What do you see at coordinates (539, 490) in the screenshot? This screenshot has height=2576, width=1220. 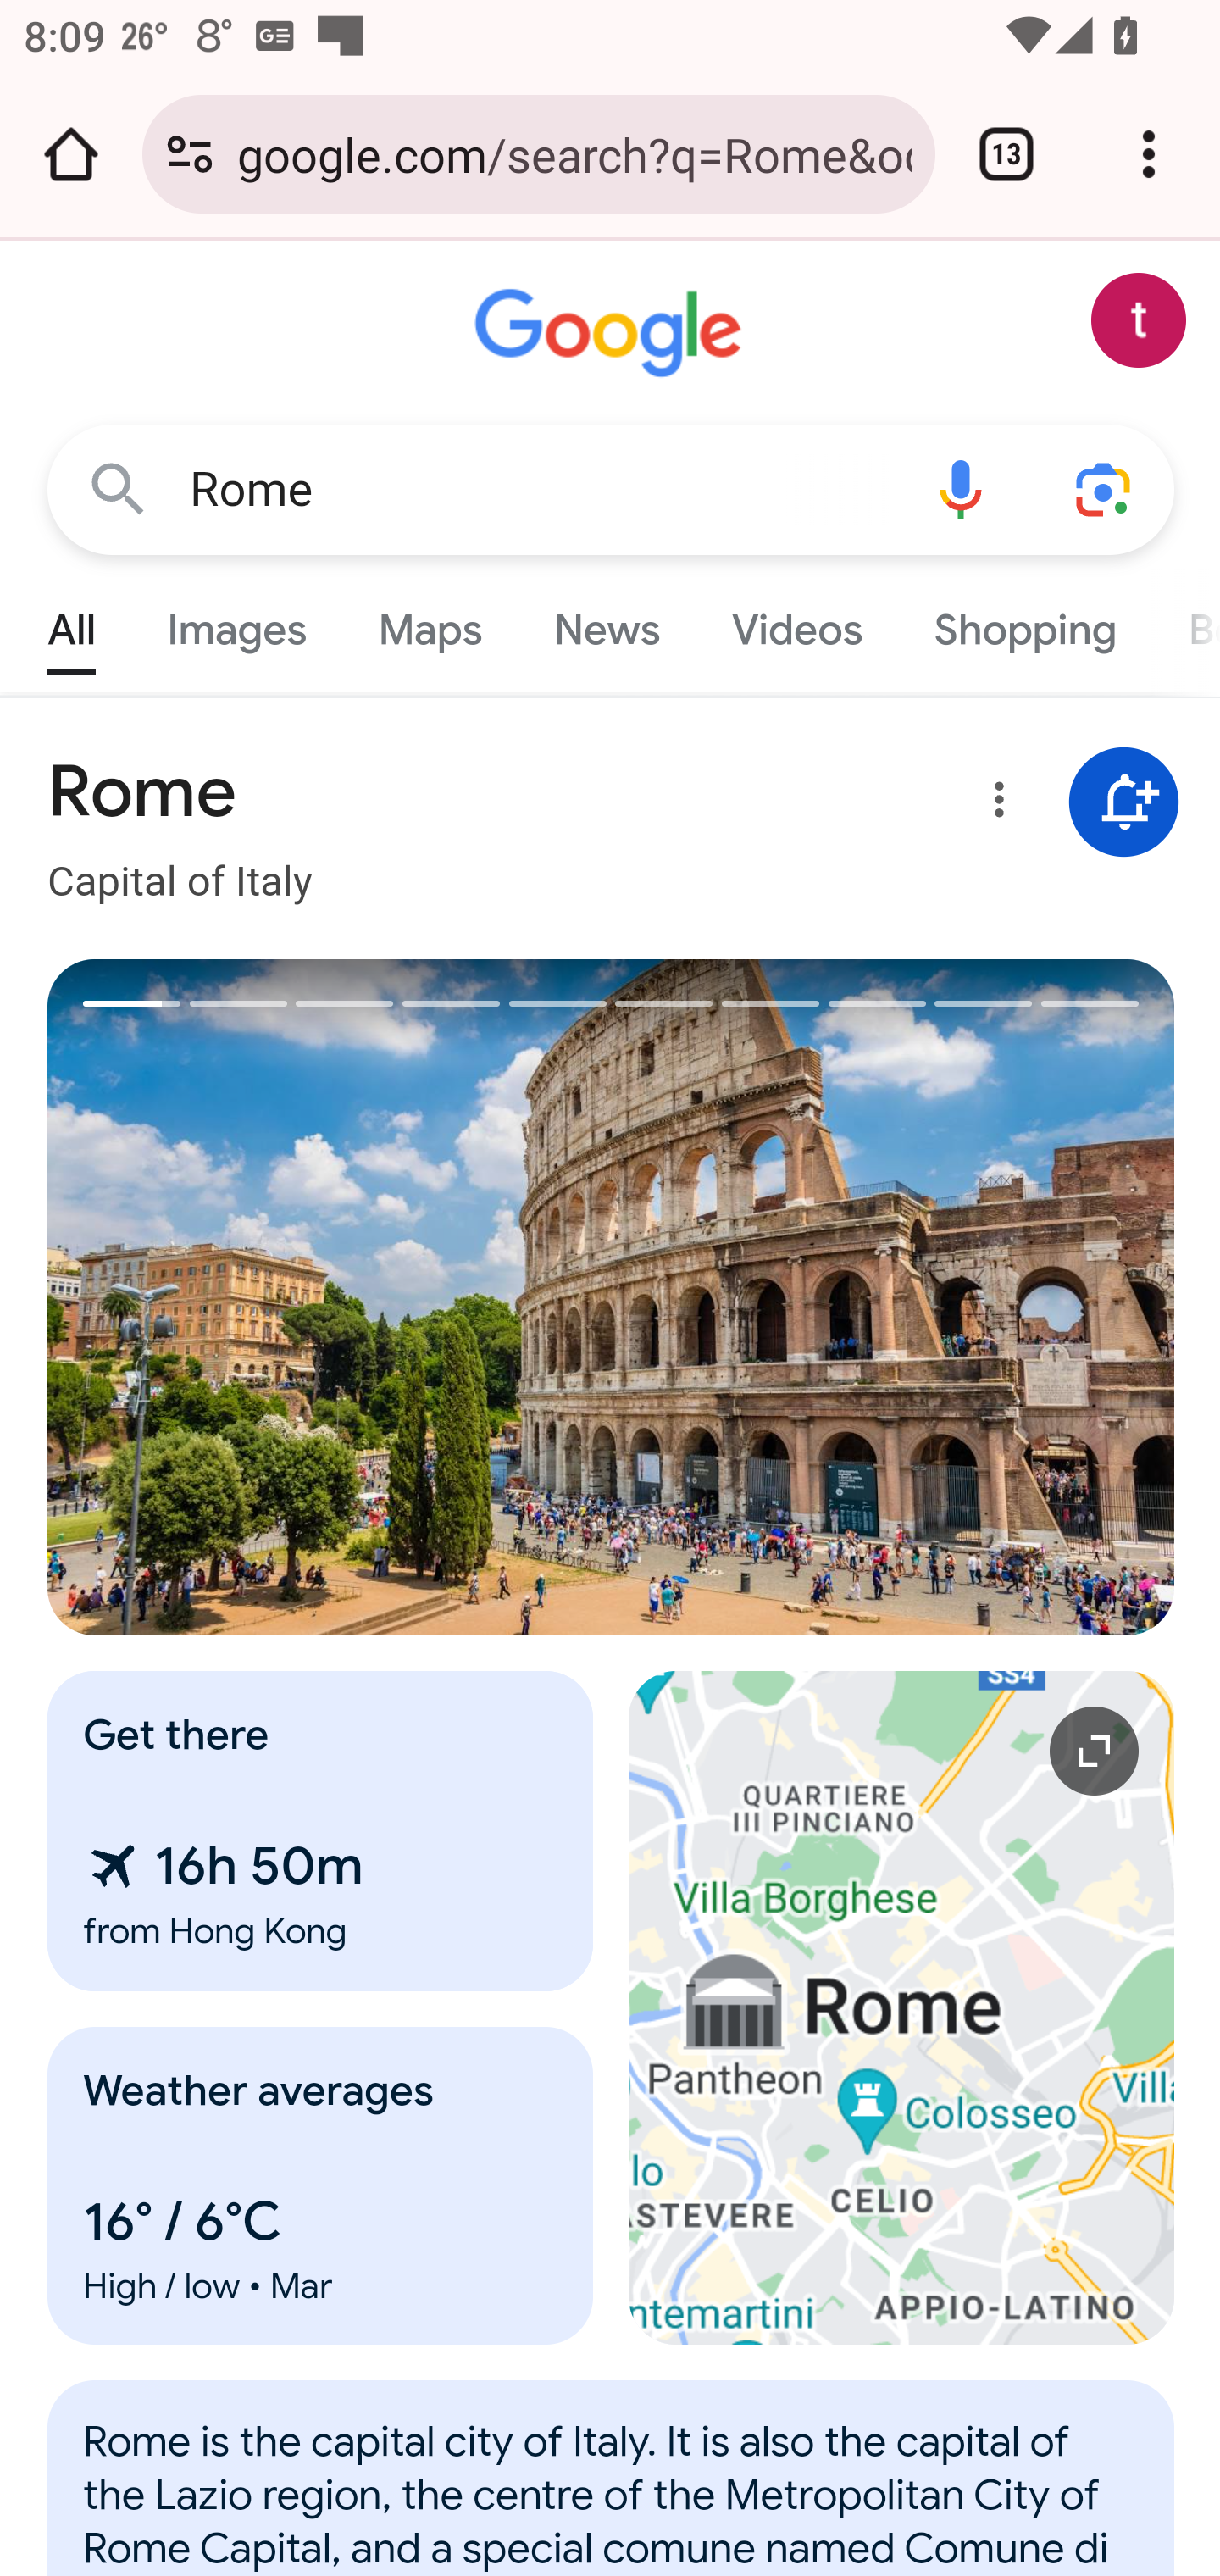 I see `Rome` at bounding box center [539, 490].